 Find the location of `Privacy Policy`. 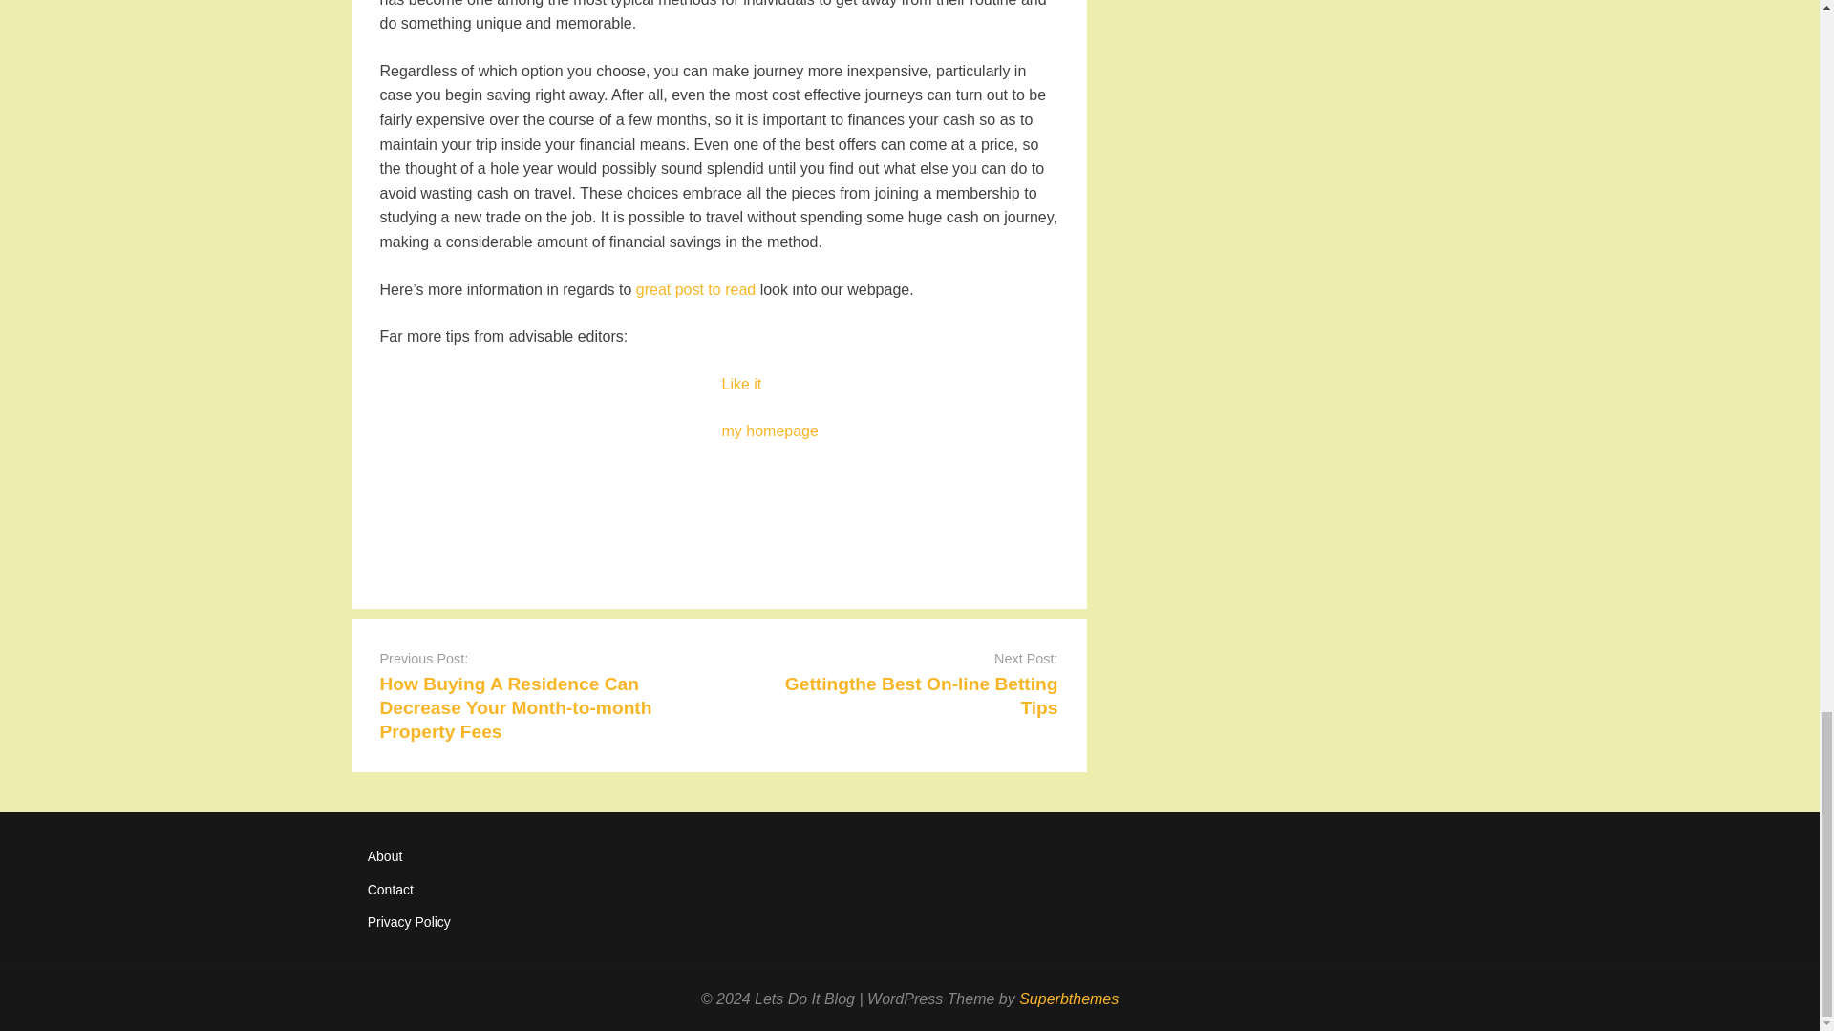

Privacy Policy is located at coordinates (409, 922).